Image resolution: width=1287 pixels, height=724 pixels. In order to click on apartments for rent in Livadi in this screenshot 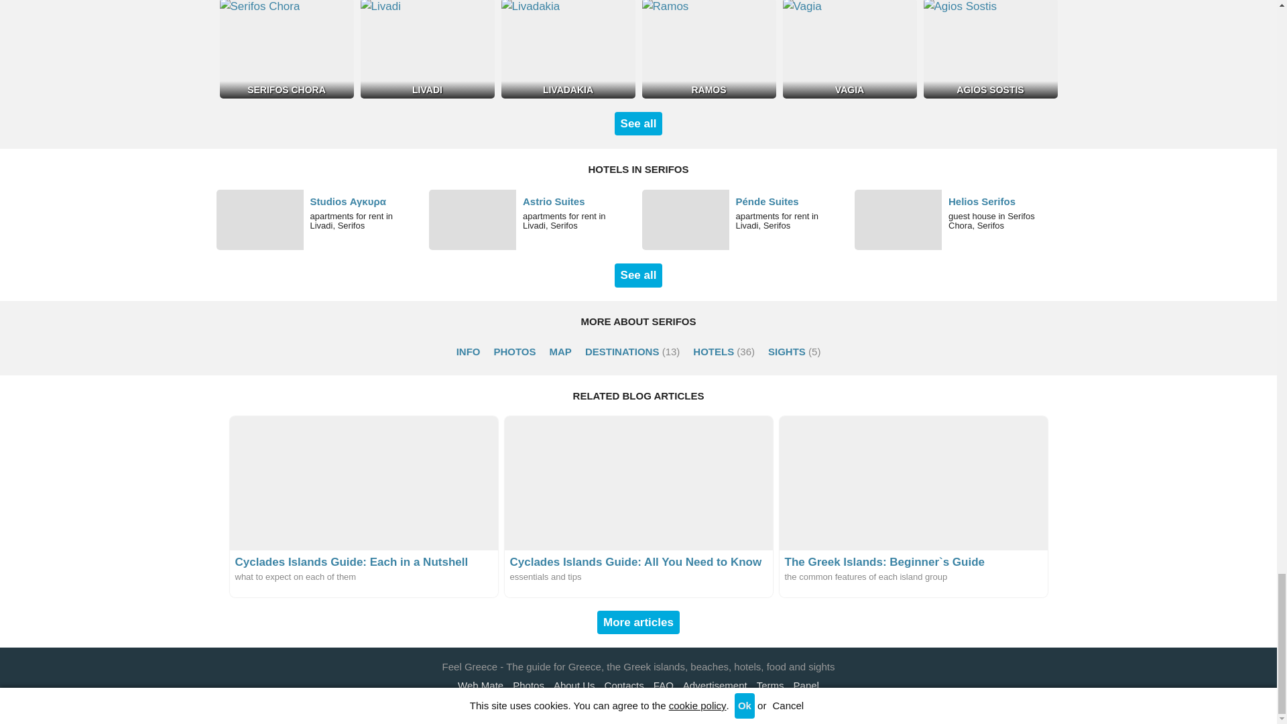, I will do `click(532, 219)`.